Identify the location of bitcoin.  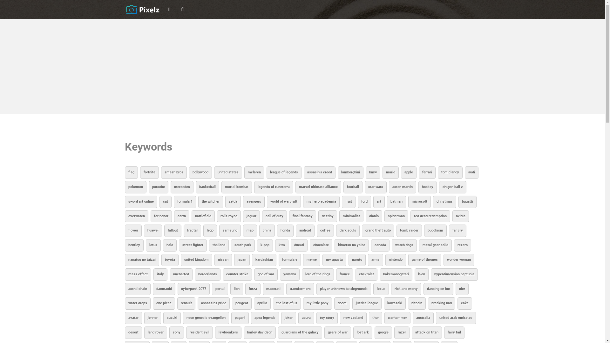
(417, 304).